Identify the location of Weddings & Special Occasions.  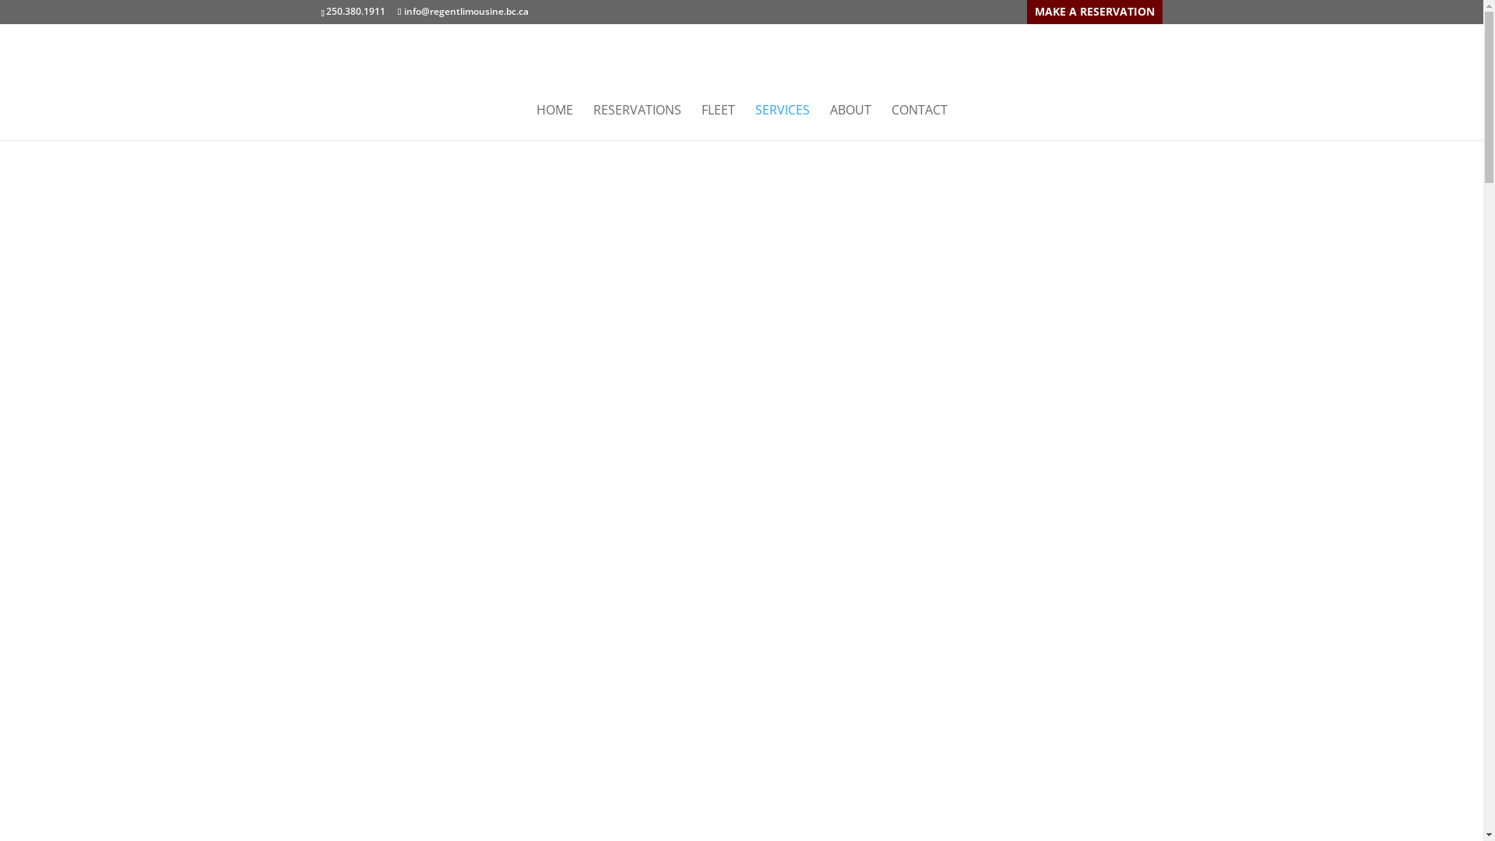
(791, 511).